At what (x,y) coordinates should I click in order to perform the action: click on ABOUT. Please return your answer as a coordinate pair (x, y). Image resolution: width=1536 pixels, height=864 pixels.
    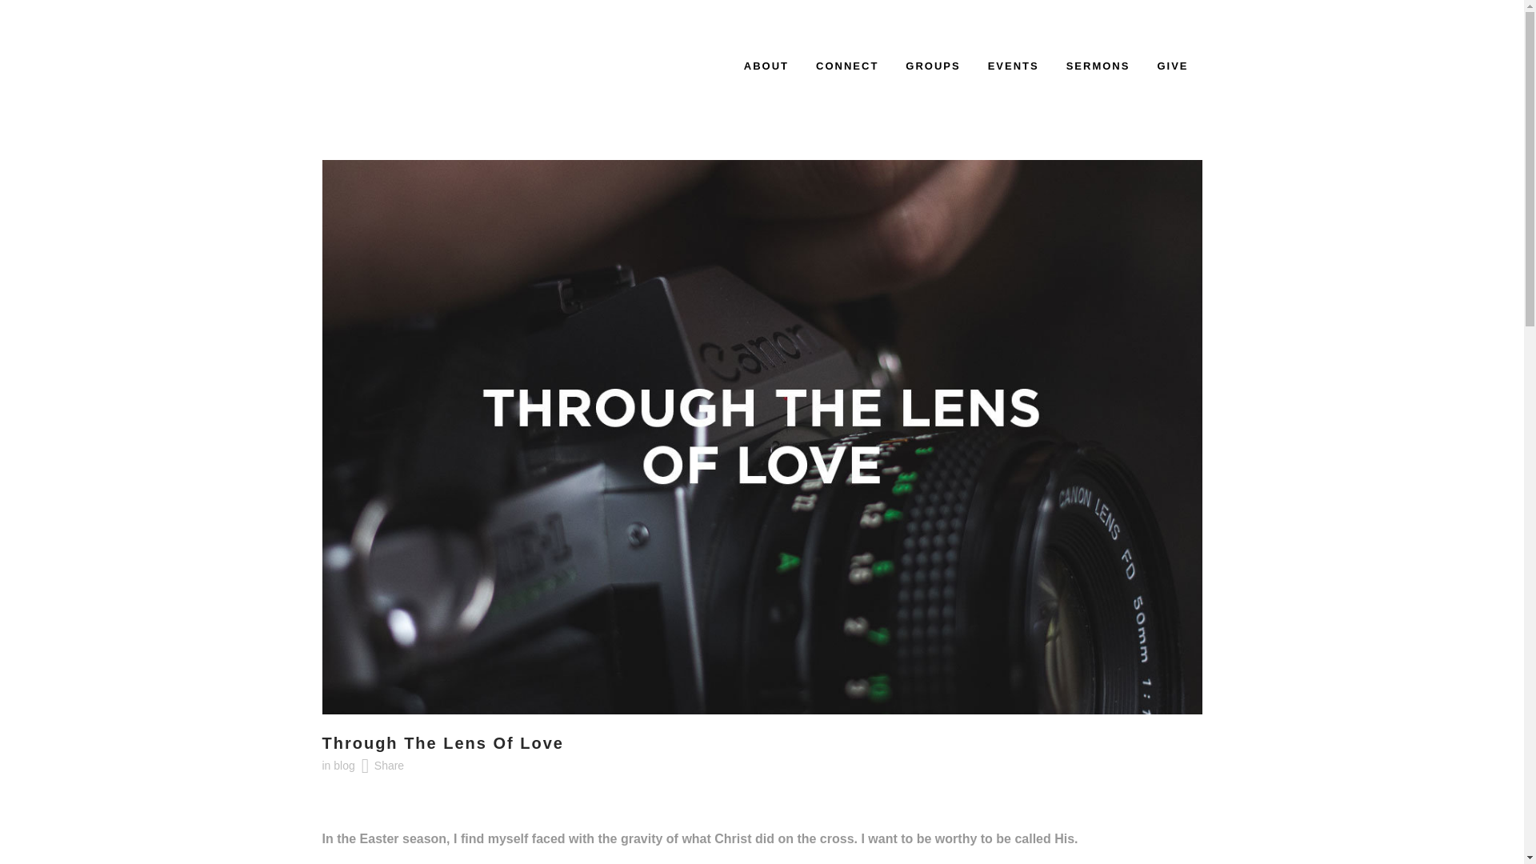
    Looking at the image, I should click on (766, 66).